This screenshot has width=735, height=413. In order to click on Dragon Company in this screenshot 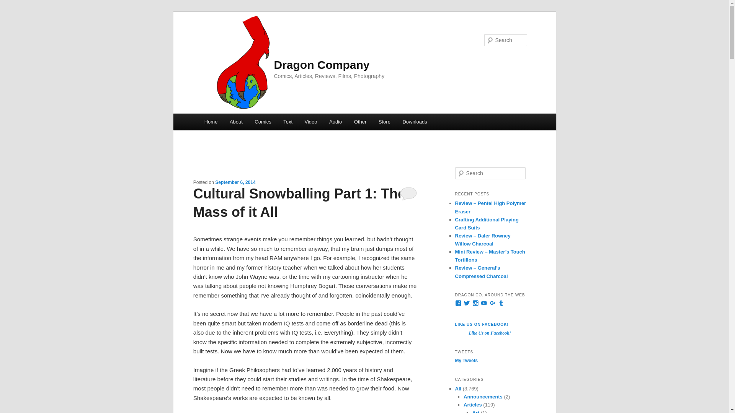, I will do `click(322, 65)`.